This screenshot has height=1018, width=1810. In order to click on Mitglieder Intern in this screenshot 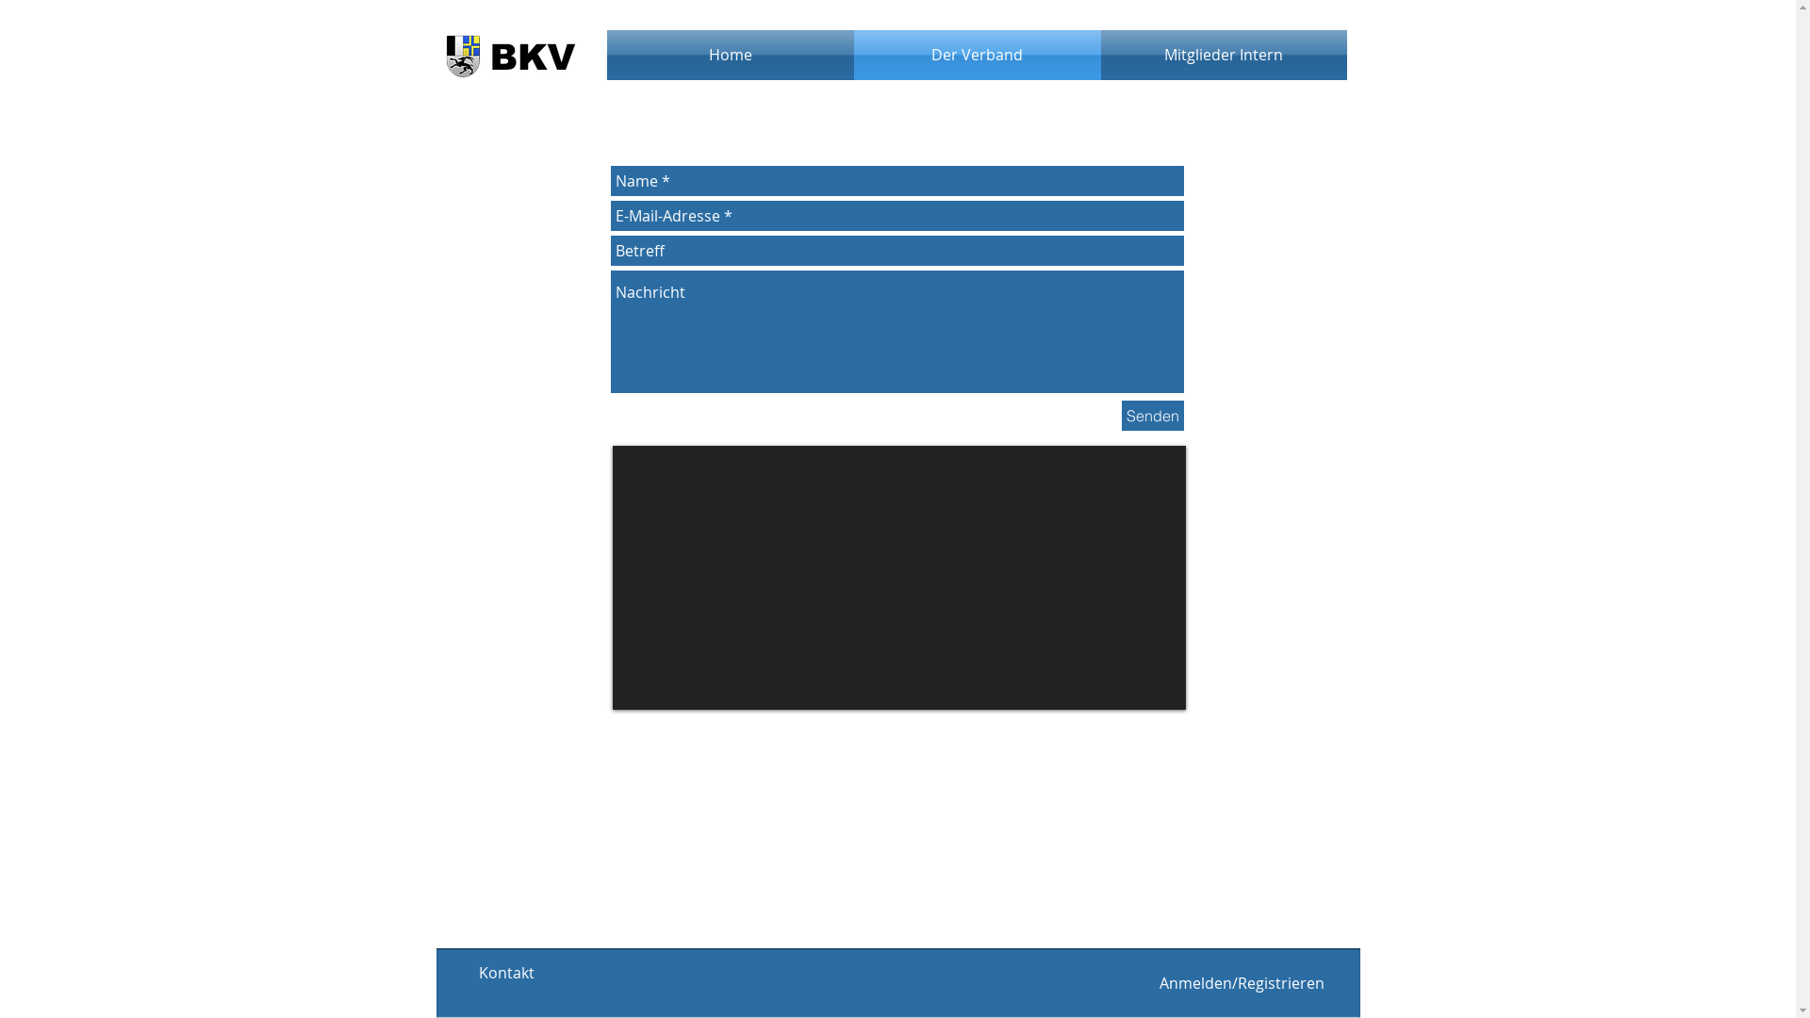, I will do `click(1224, 55)`.